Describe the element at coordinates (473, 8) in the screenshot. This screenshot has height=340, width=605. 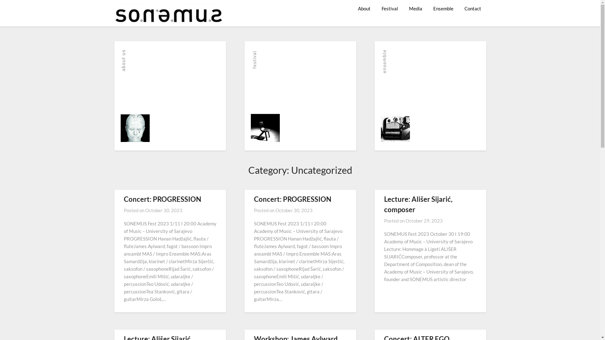
I see `Contact` at that location.